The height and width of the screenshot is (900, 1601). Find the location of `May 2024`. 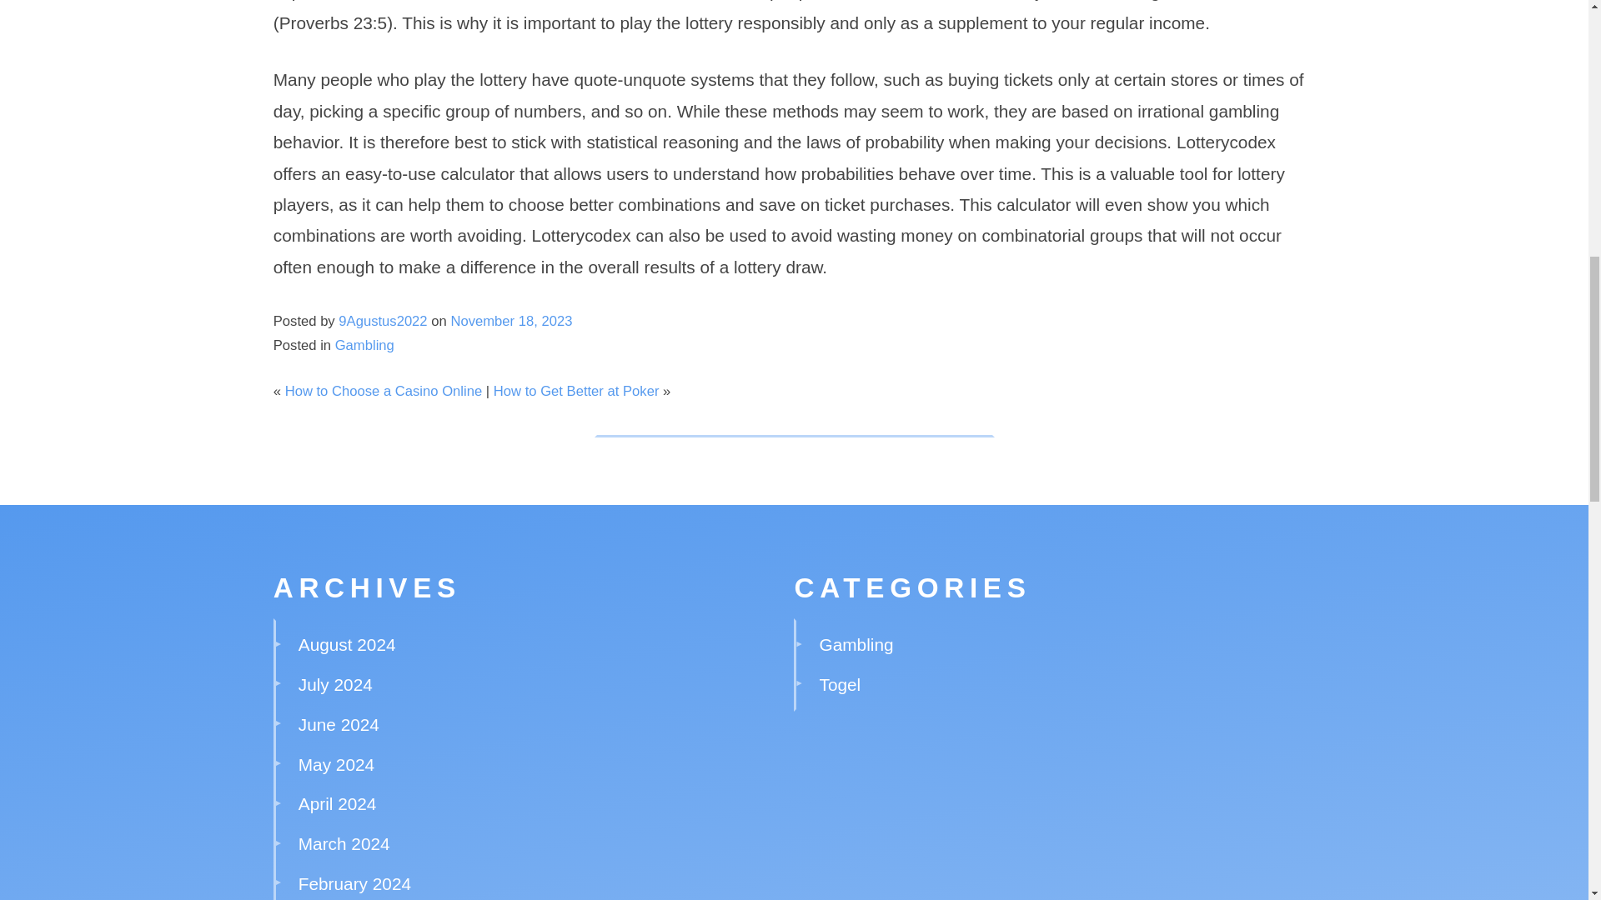

May 2024 is located at coordinates (336, 764).